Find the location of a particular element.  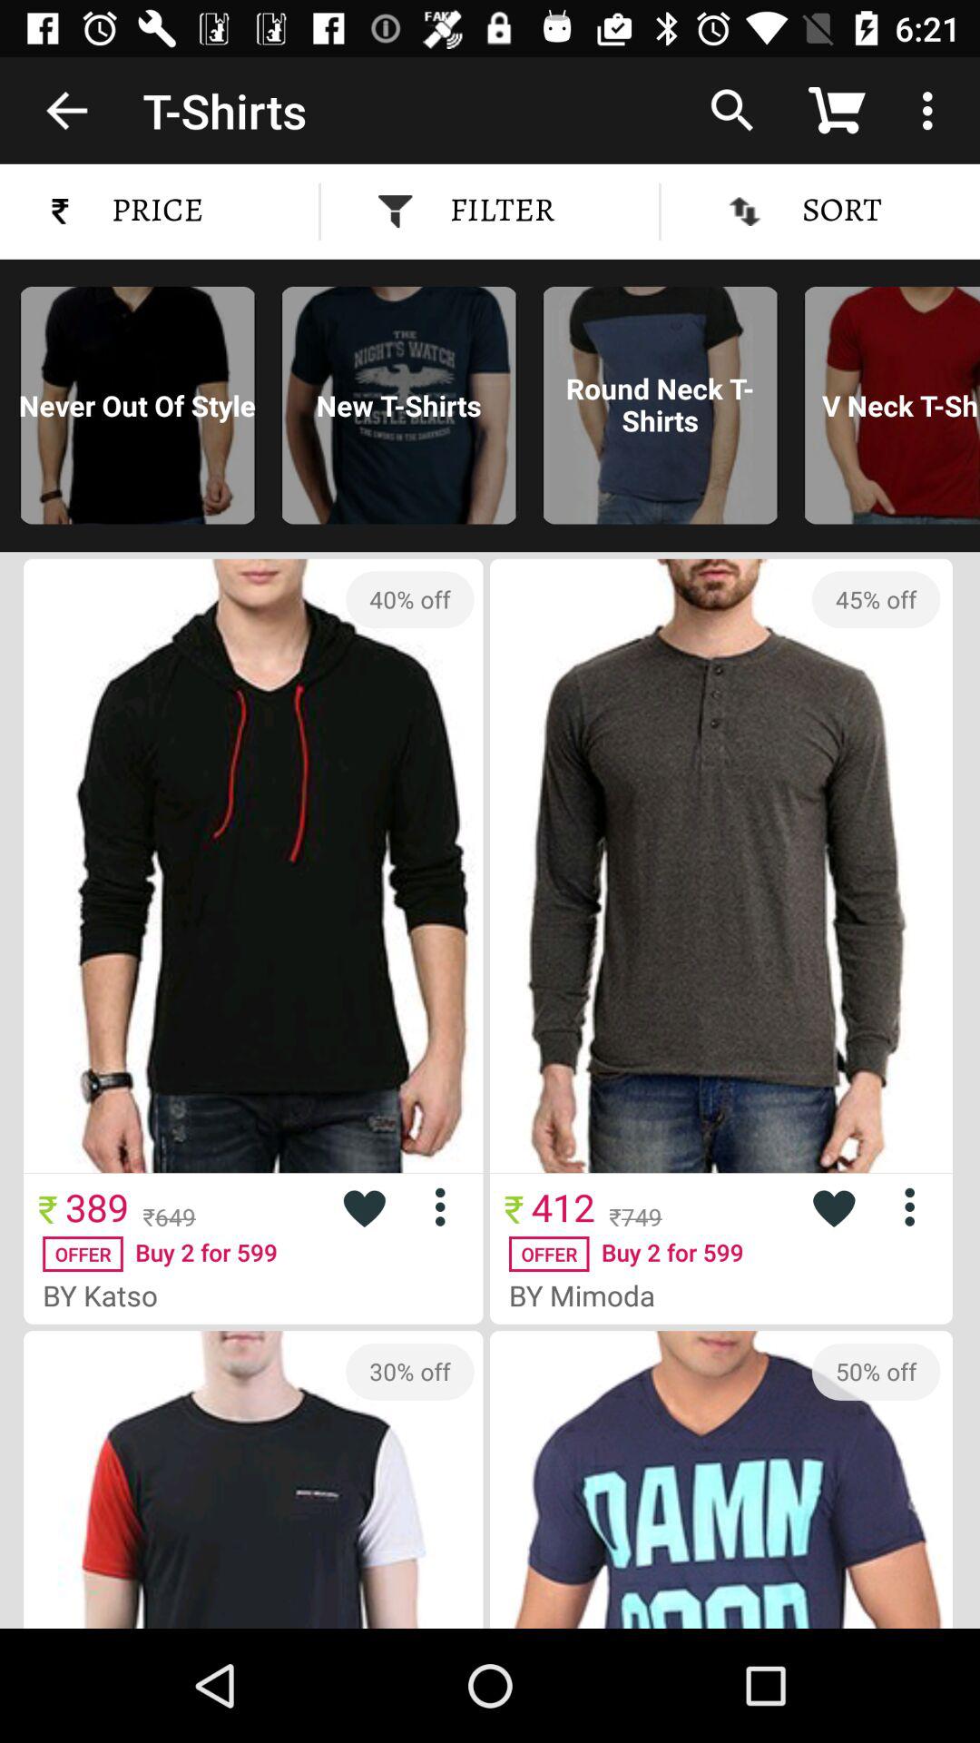

select menu for highlighted item is located at coordinates (446, 1207).